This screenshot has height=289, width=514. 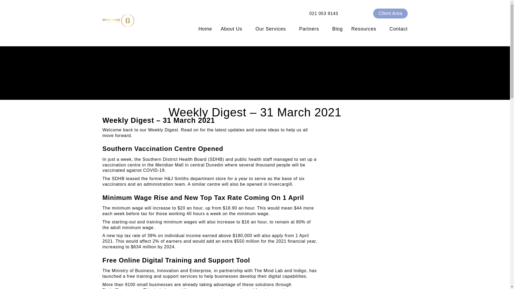 What do you see at coordinates (366, 29) in the screenshot?
I see `Resources ` at bounding box center [366, 29].